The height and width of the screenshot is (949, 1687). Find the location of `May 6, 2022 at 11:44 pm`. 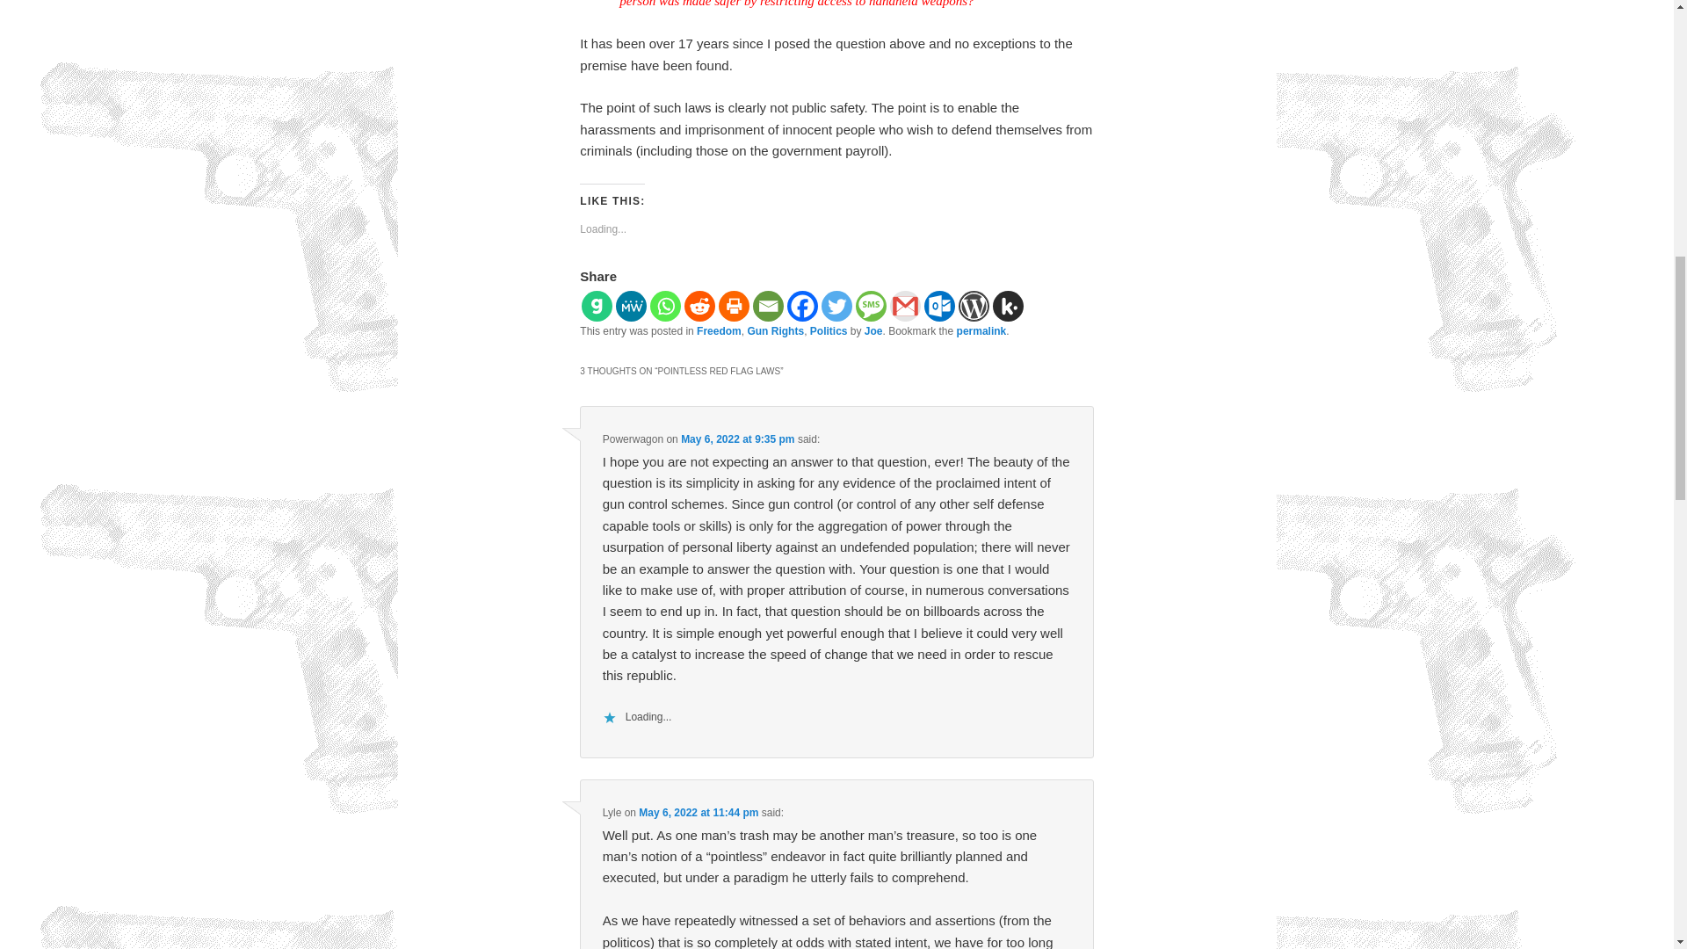

May 6, 2022 at 11:44 pm is located at coordinates (698, 813).